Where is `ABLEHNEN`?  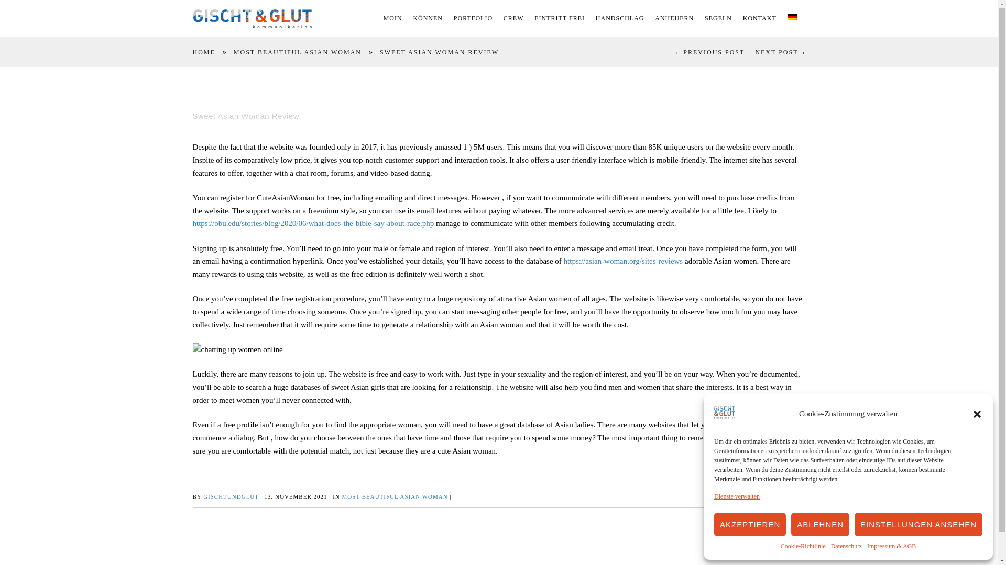
ABLEHNEN is located at coordinates (819, 524).